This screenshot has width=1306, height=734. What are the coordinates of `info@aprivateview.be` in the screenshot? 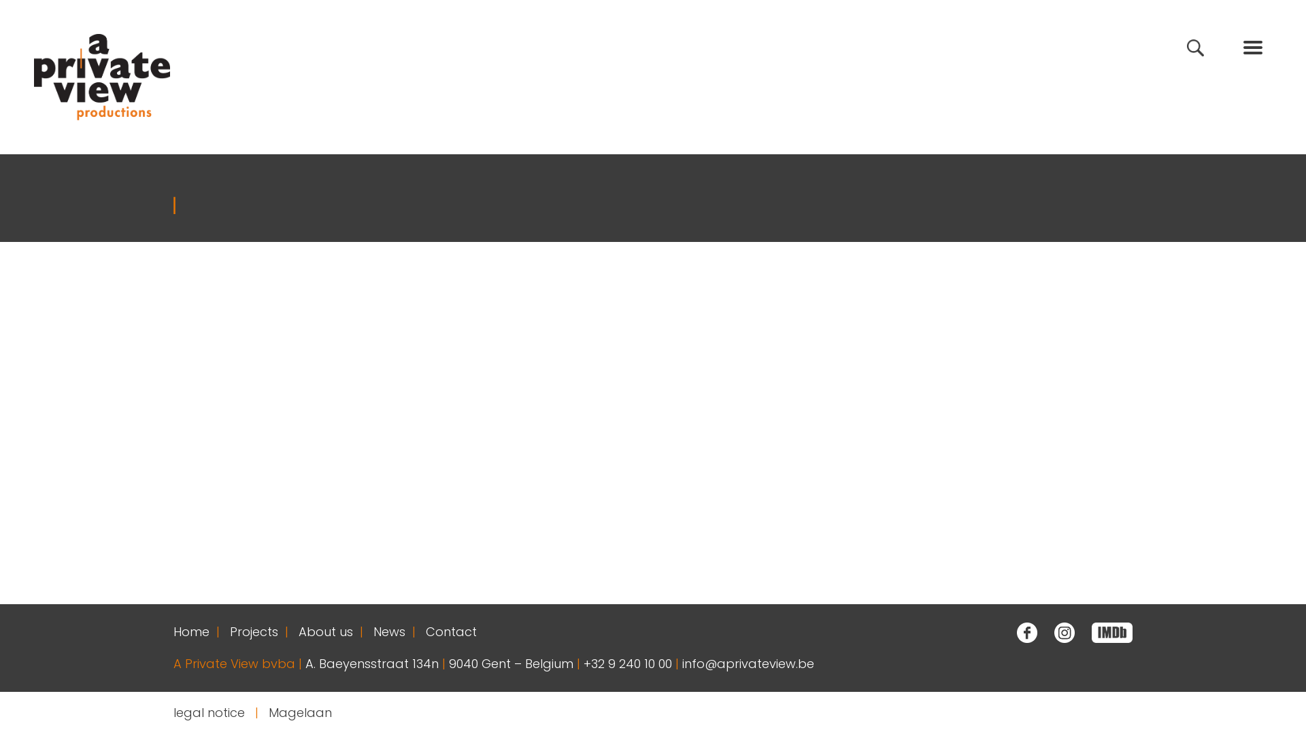 It's located at (748, 663).